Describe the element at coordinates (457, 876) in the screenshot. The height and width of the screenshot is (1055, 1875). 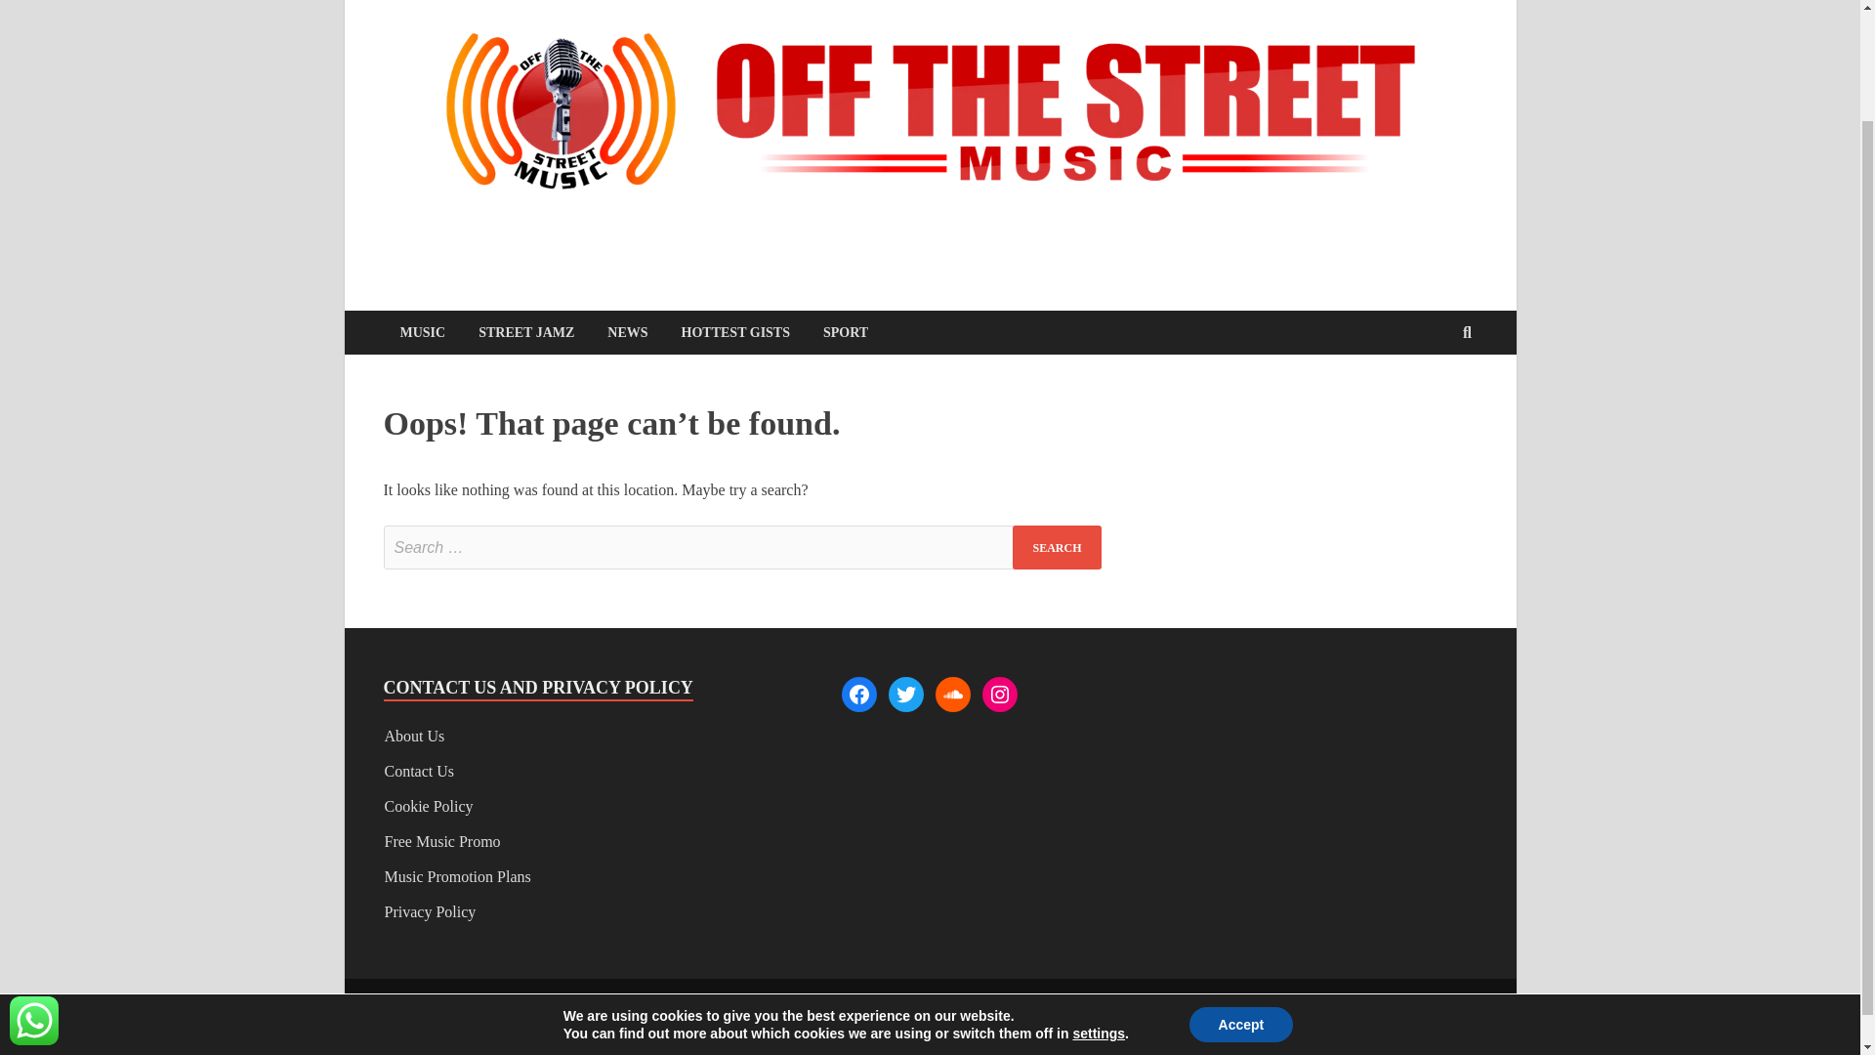
I see `Music Promotion Plans` at that location.